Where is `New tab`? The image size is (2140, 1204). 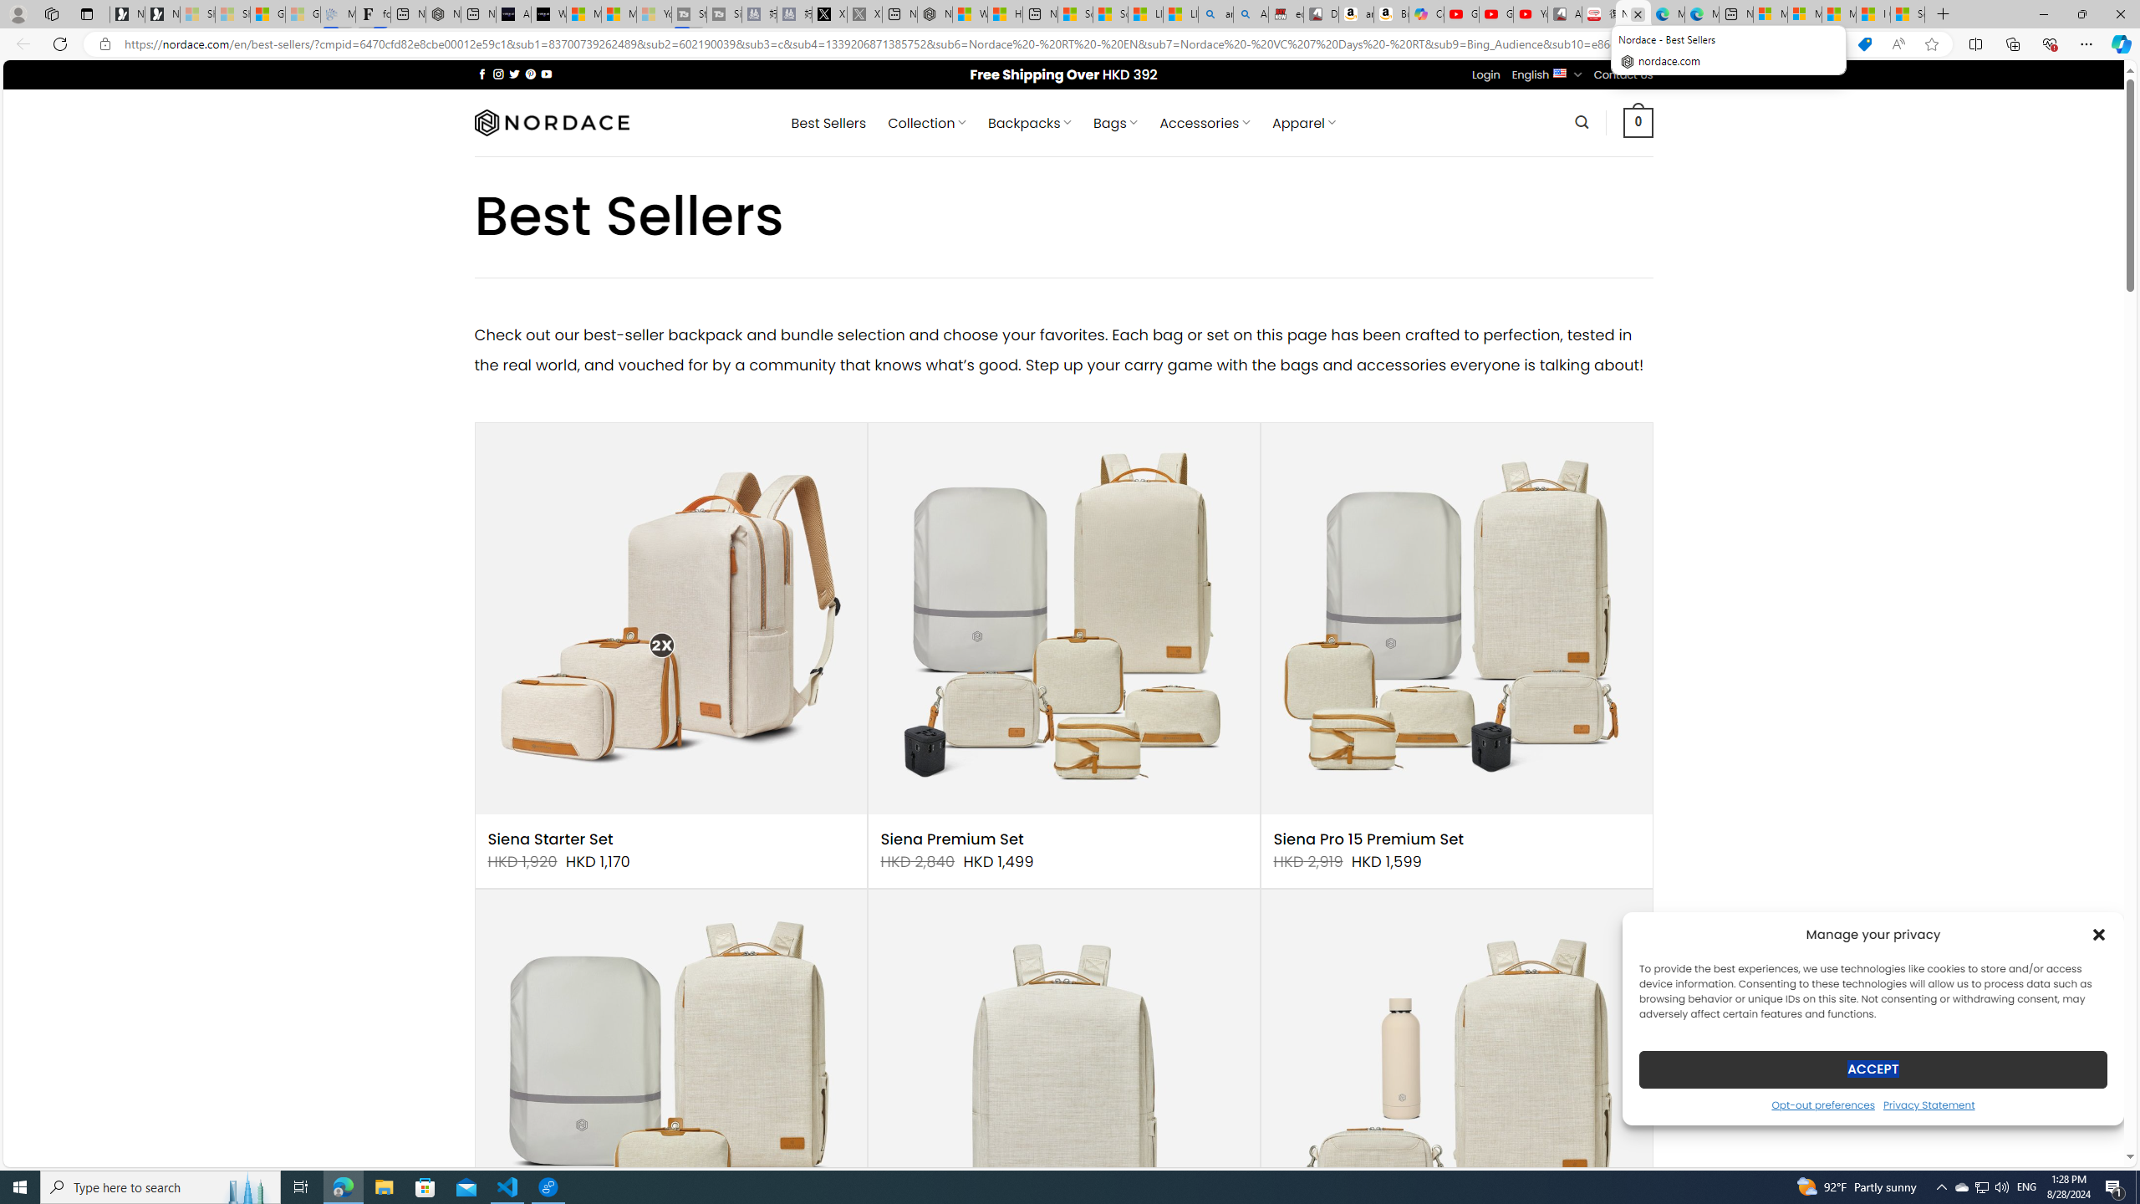
New tab is located at coordinates (1736, 14).